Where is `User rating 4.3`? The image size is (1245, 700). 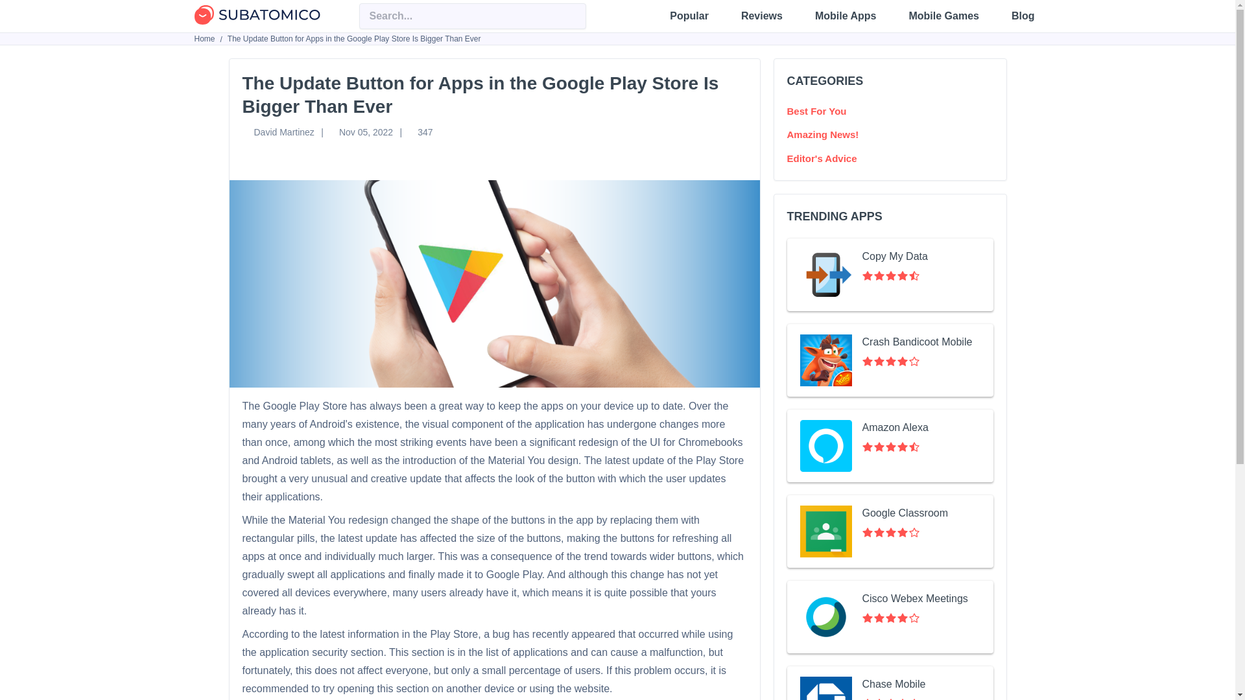 User rating 4.3 is located at coordinates (891, 276).